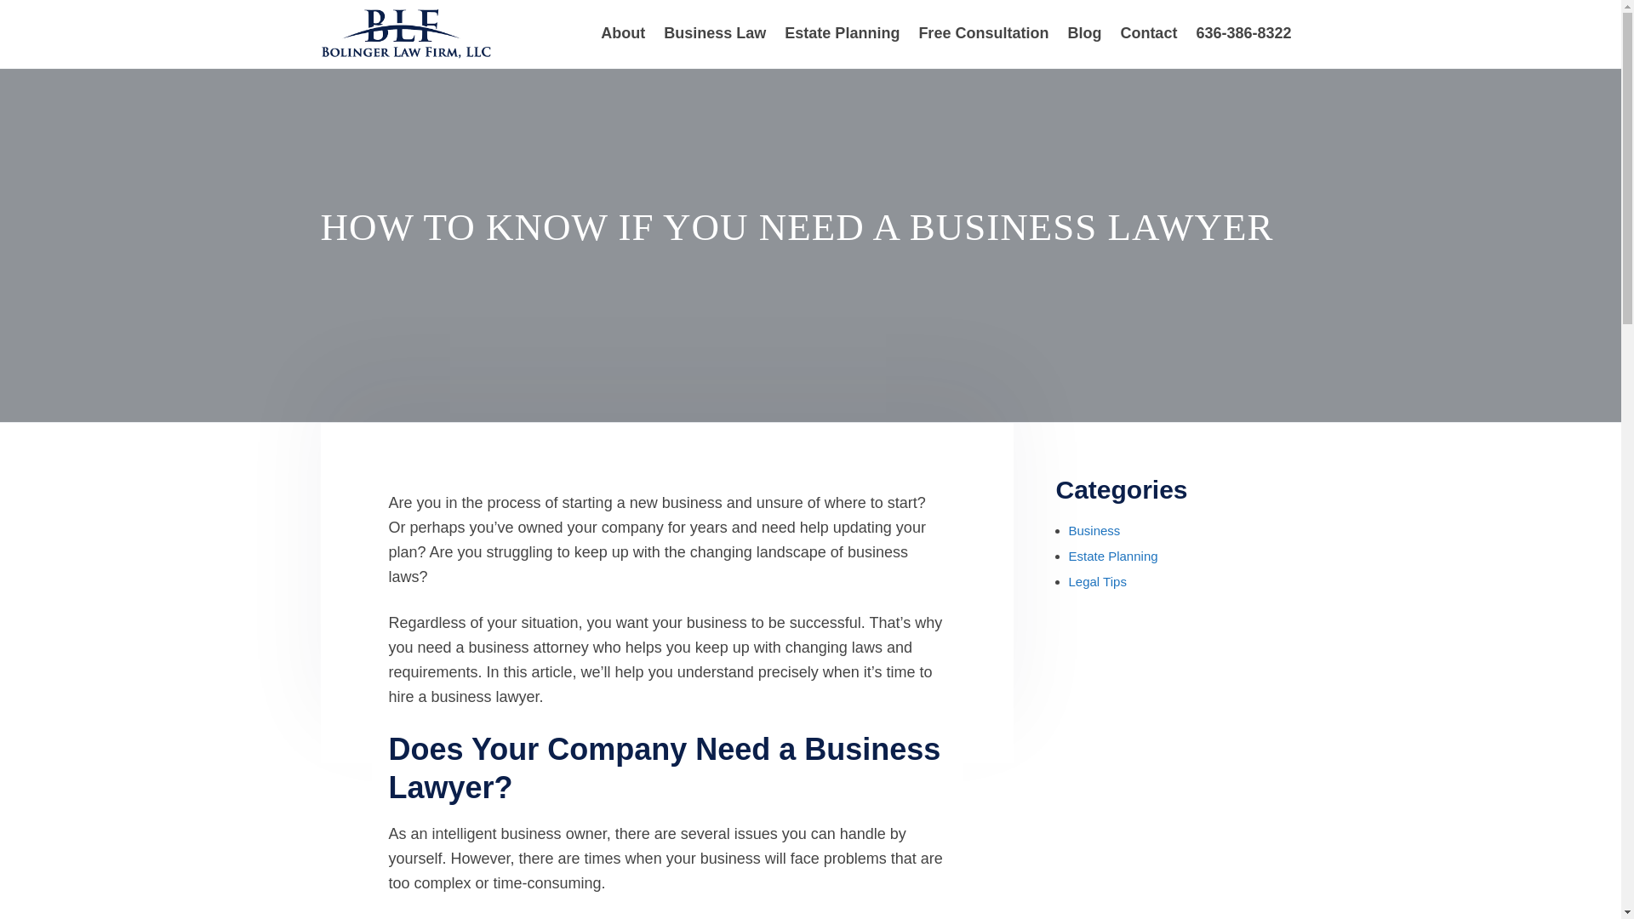  What do you see at coordinates (1243, 33) in the screenshot?
I see `636-386-8322` at bounding box center [1243, 33].